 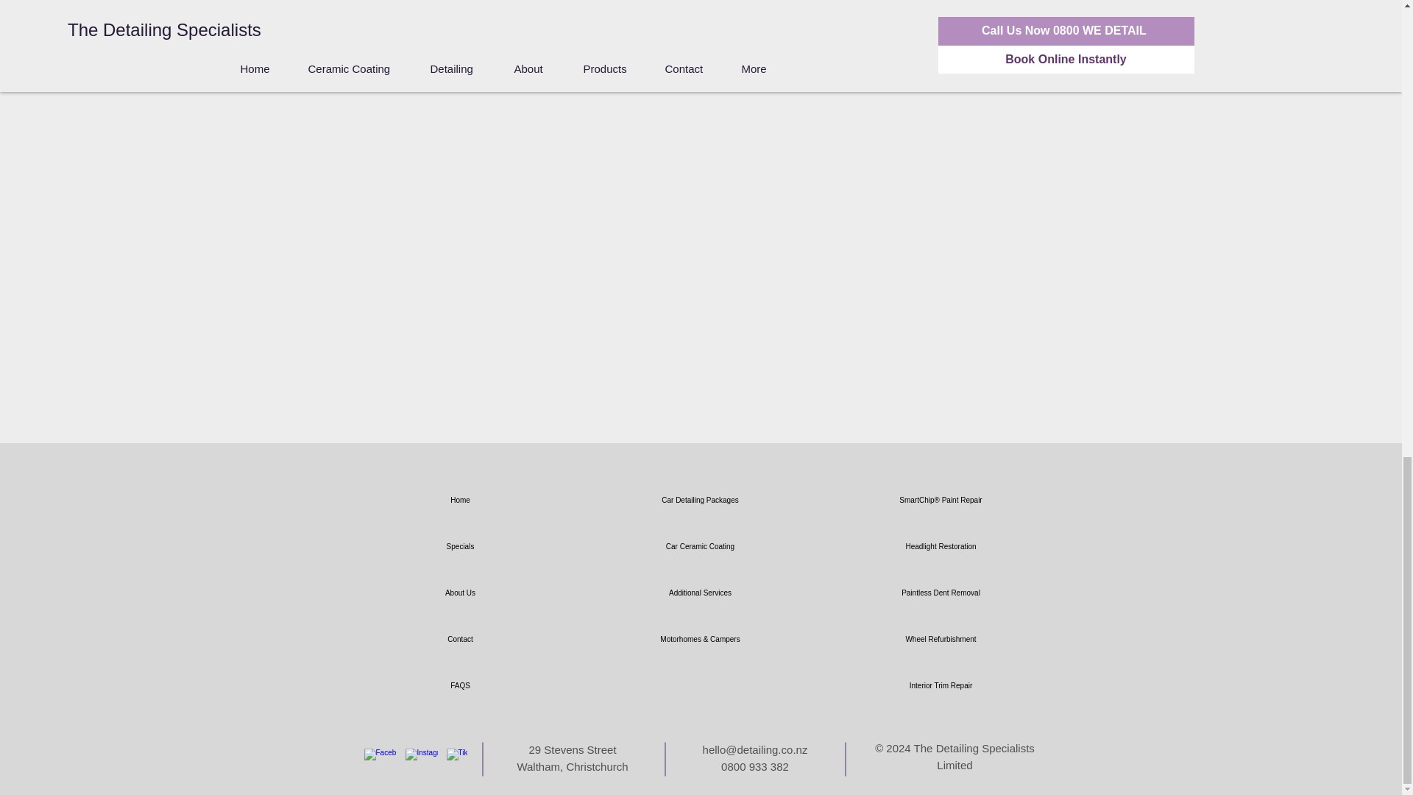 What do you see at coordinates (459, 685) in the screenshot?
I see `FAQS` at bounding box center [459, 685].